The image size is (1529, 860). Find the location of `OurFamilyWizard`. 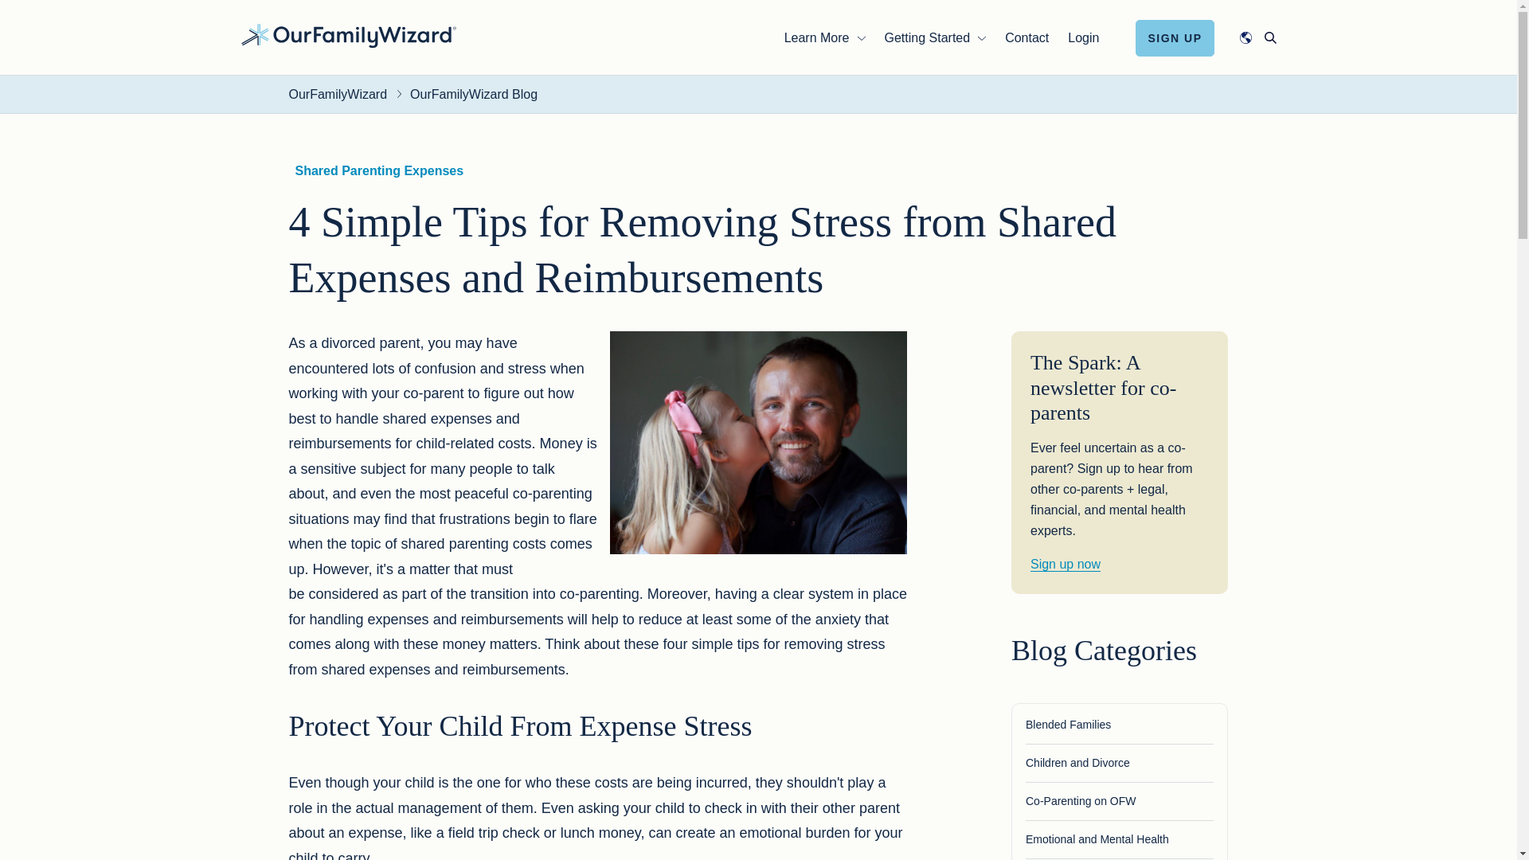

OurFamilyWizard is located at coordinates (347, 35).